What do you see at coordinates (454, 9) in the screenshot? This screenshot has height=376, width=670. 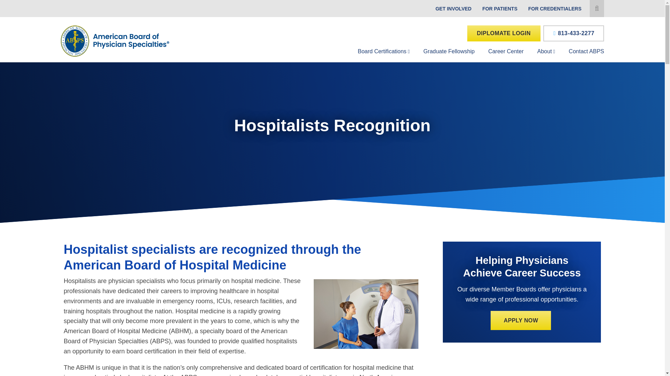 I see `GET INVOLVED` at bounding box center [454, 9].